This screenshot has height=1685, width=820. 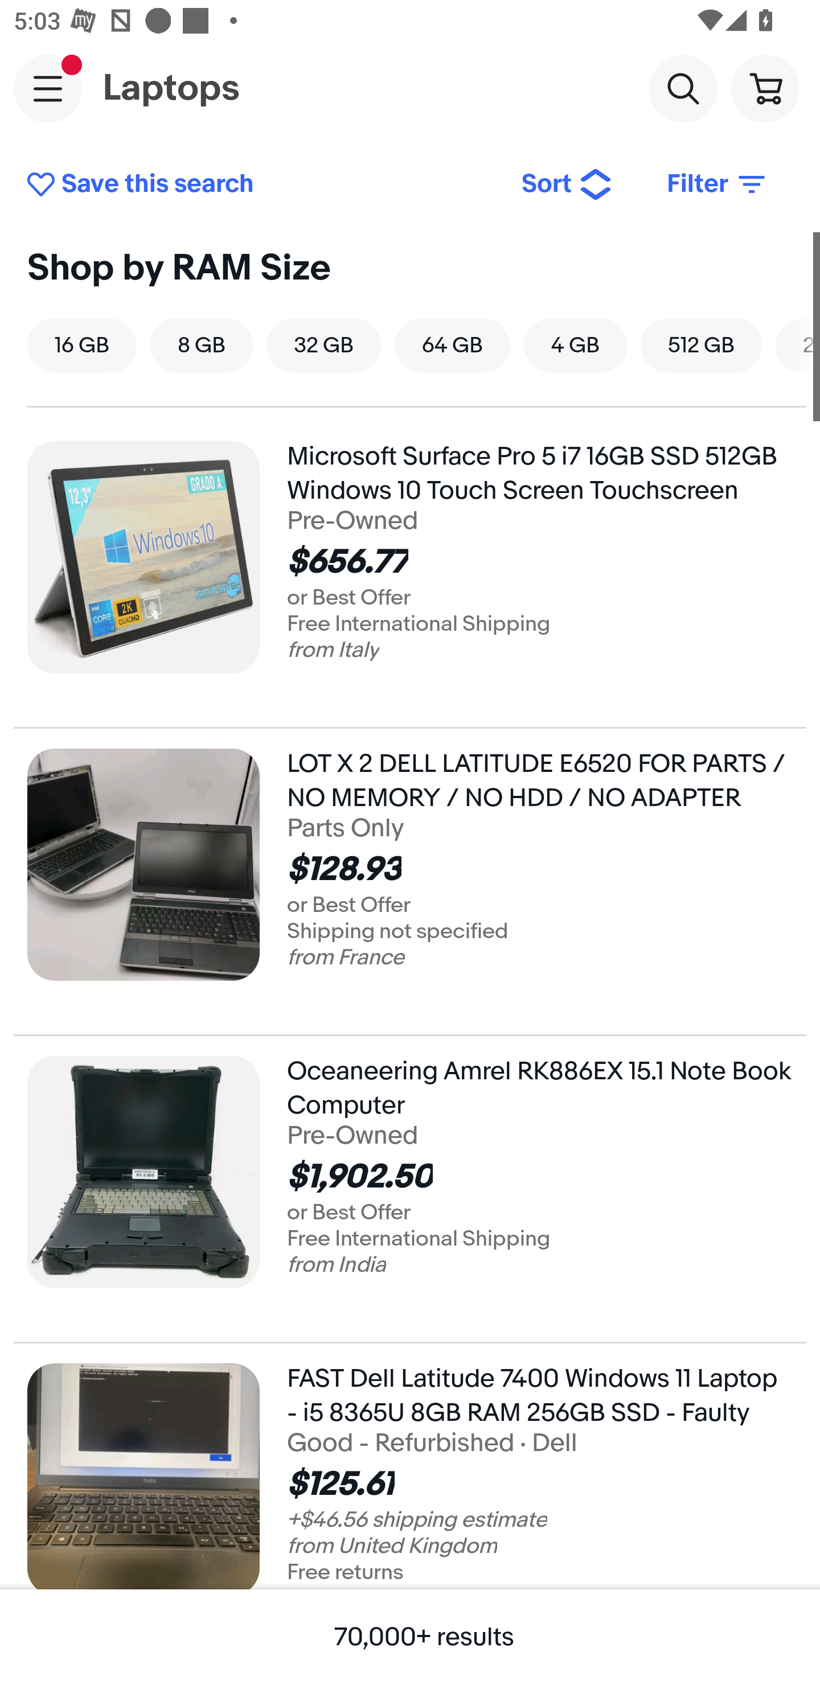 I want to click on Search, so click(x=683, y=88).